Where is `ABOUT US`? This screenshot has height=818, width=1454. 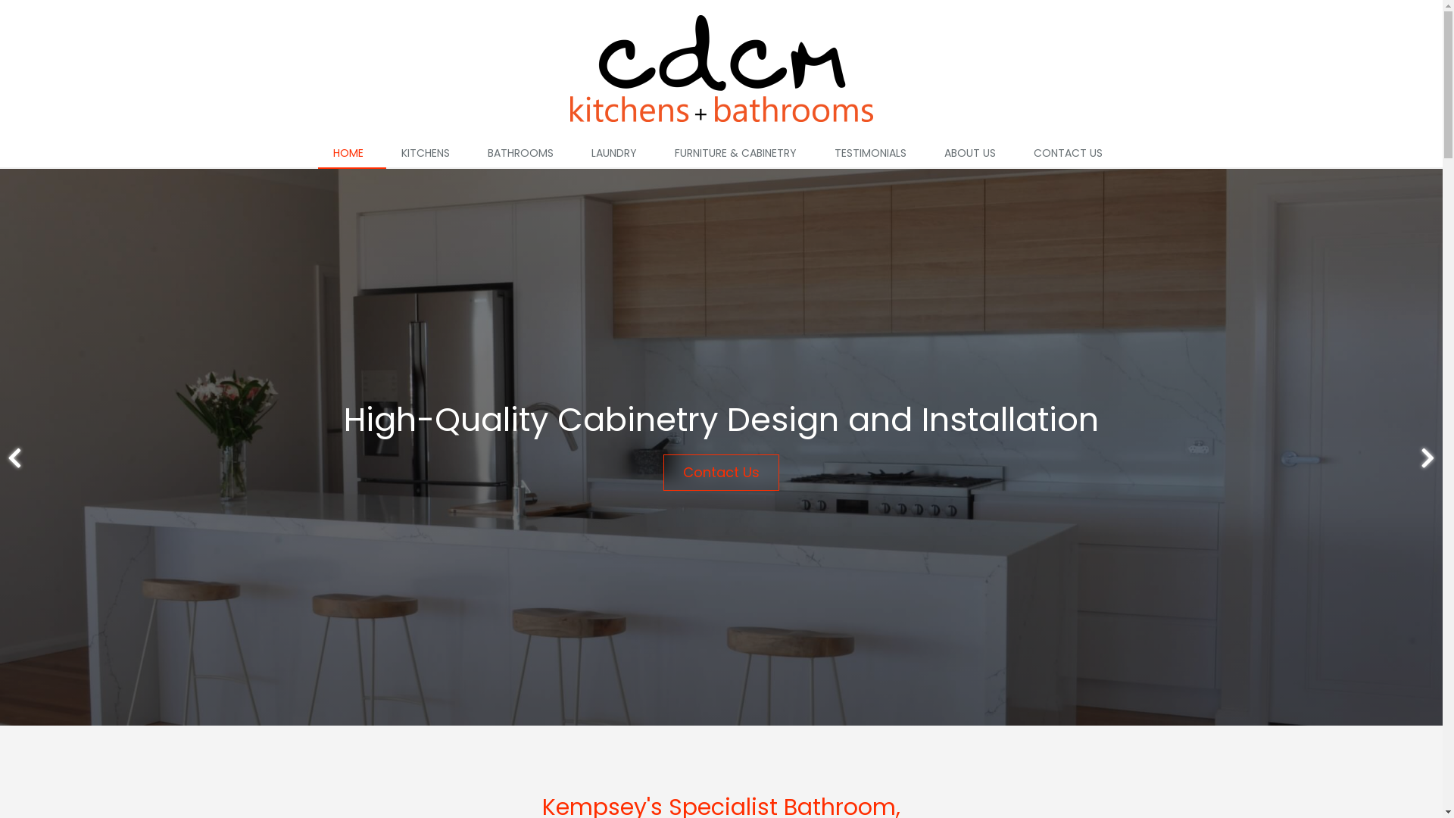 ABOUT US is located at coordinates (973, 154).